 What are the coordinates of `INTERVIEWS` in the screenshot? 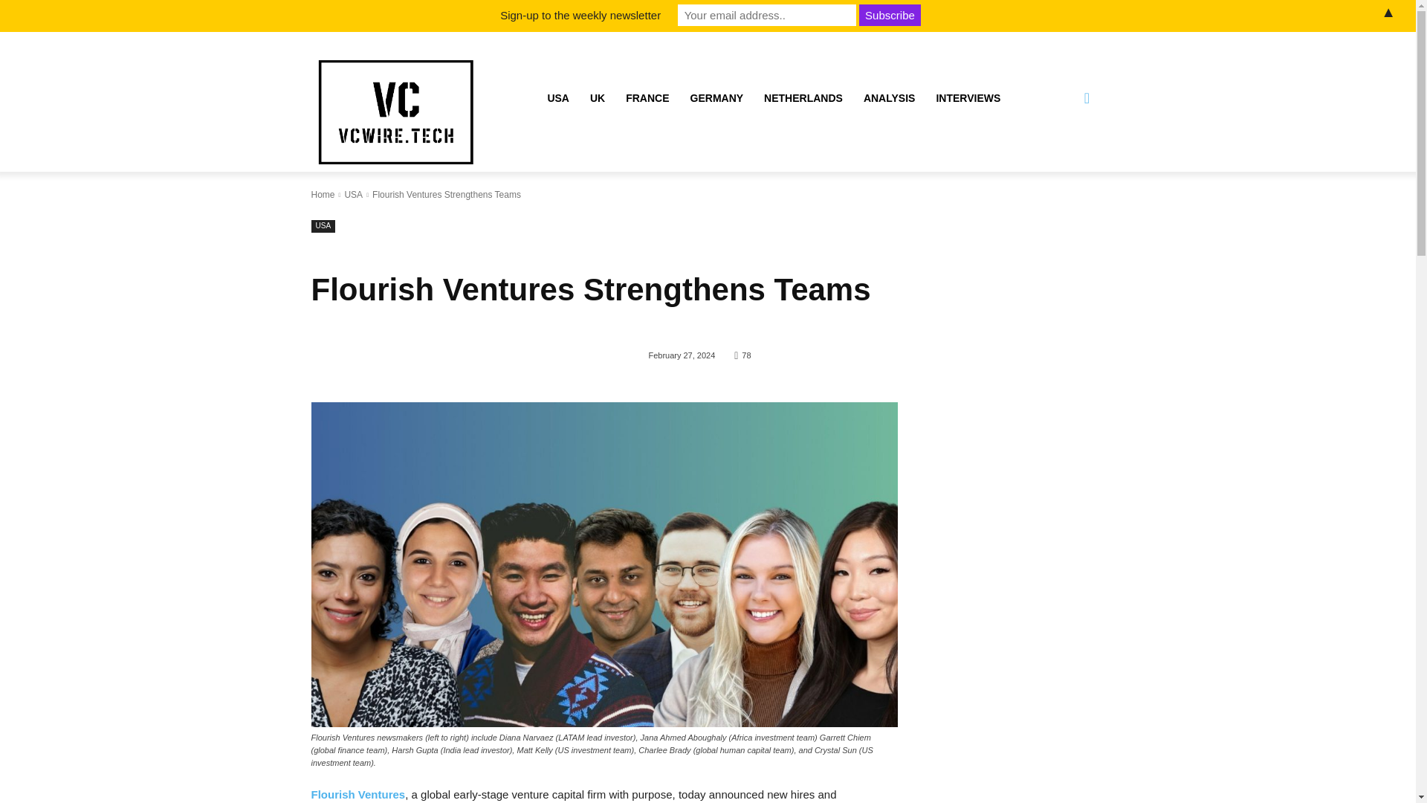 It's located at (968, 98).